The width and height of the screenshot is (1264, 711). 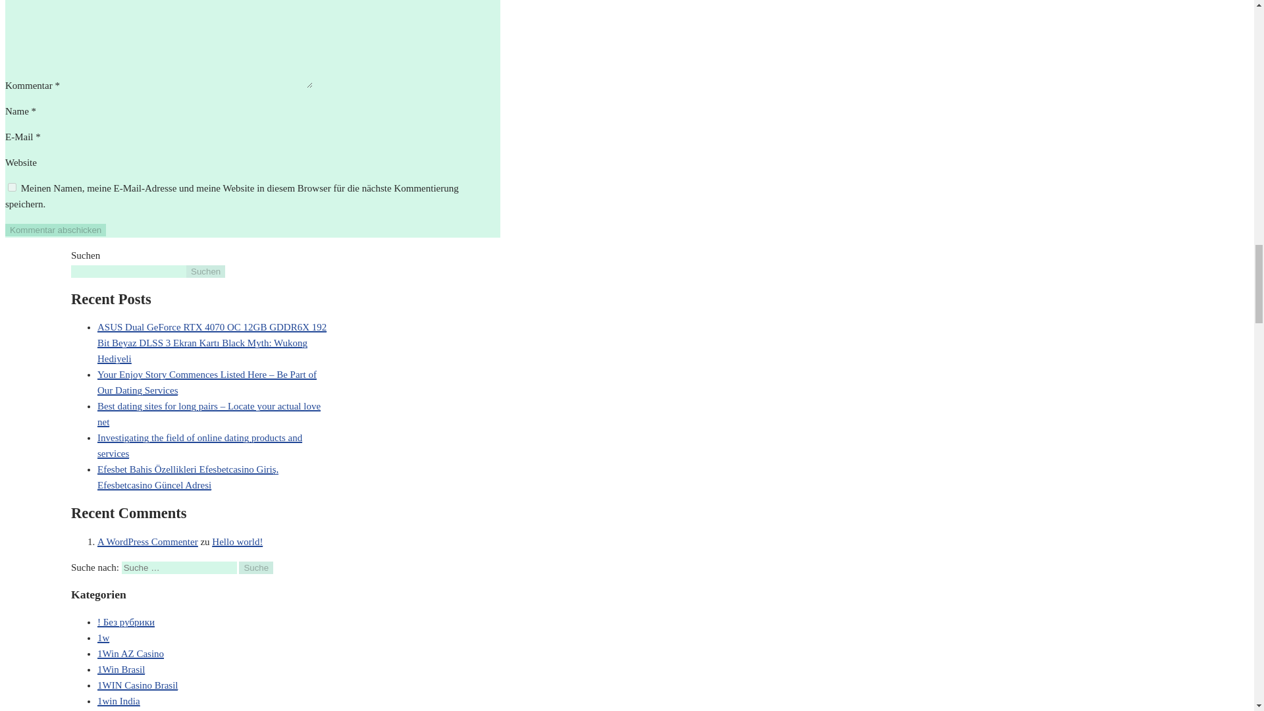 I want to click on yes, so click(x=12, y=187).